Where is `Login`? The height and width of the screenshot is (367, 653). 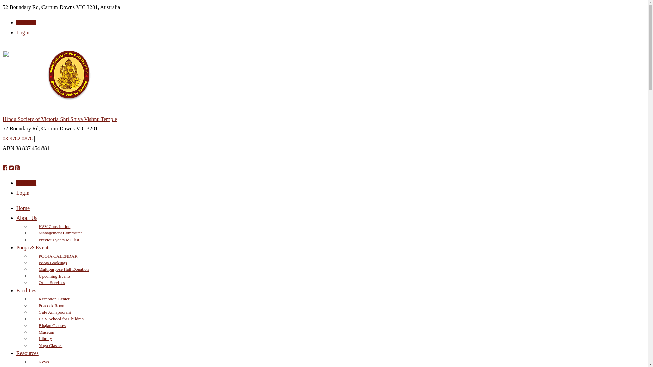
Login is located at coordinates (23, 193).